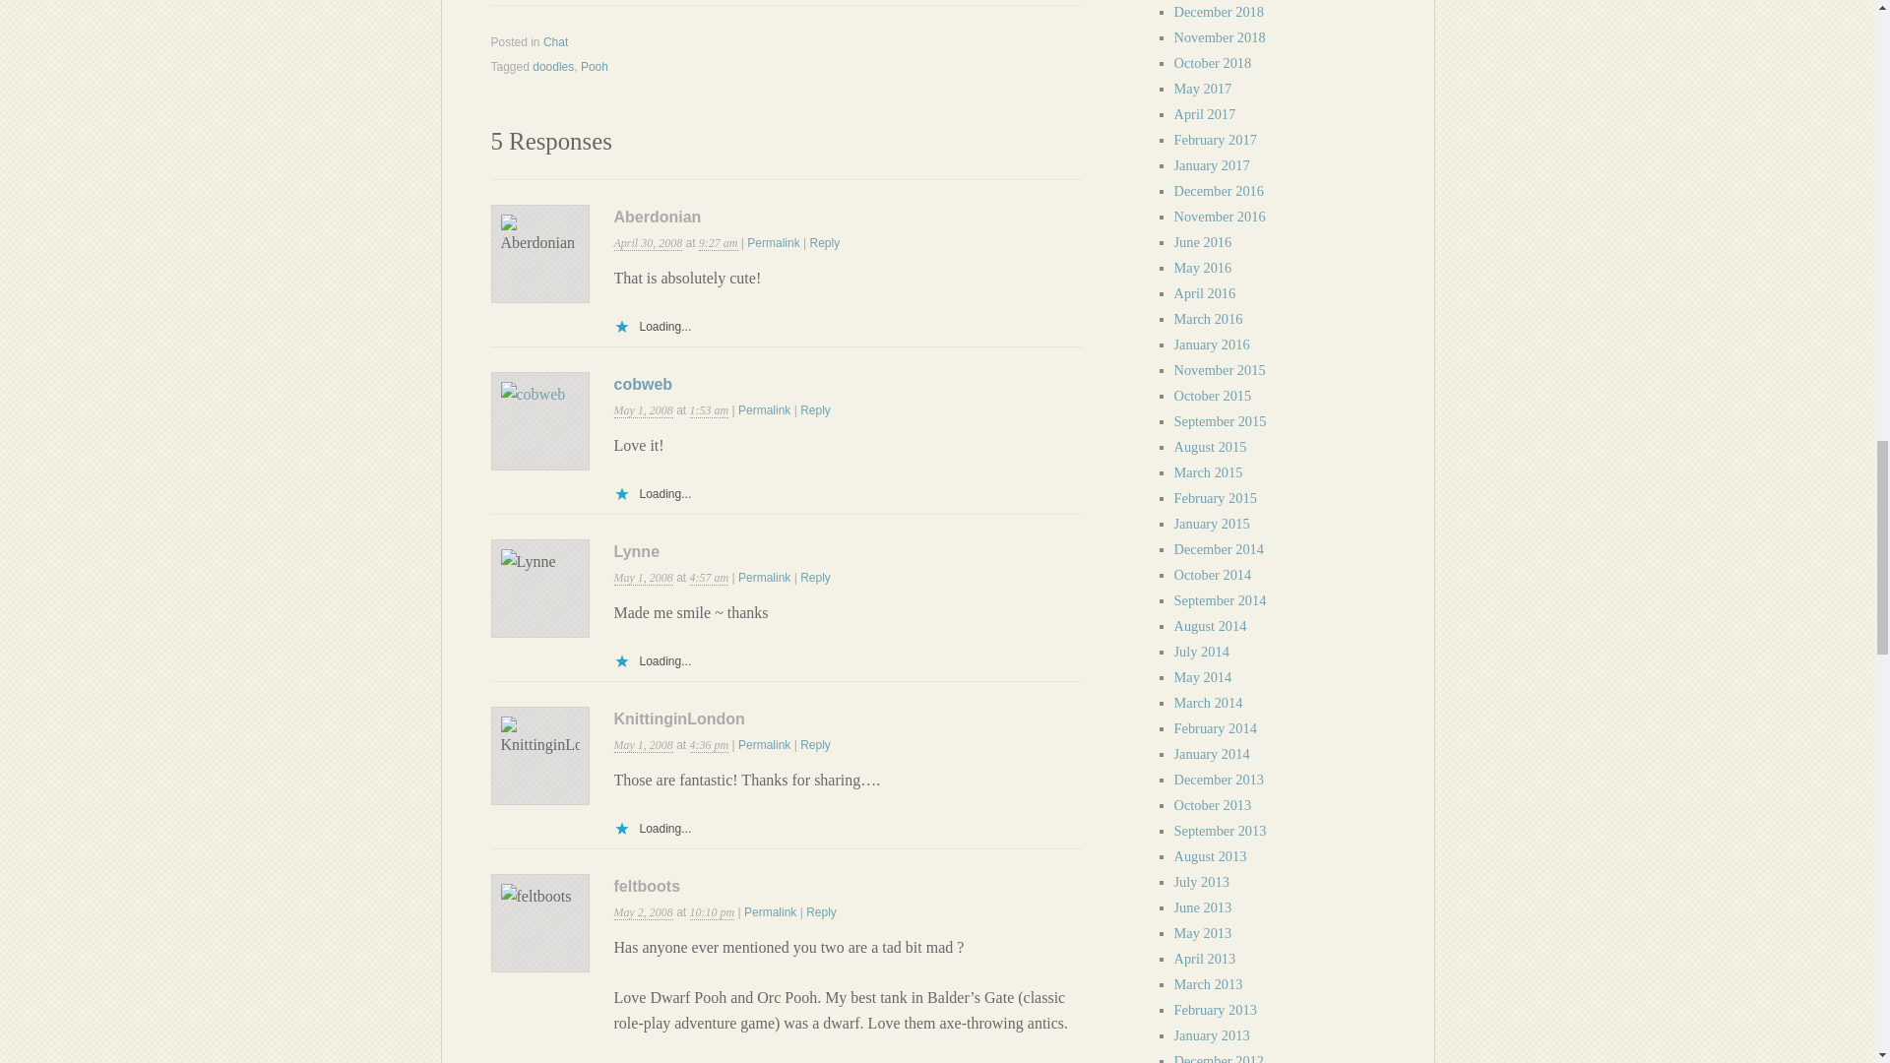  What do you see at coordinates (648, 242) in the screenshot?
I see `Wednesday, April 30th, 2008, 9:27 am` at bounding box center [648, 242].